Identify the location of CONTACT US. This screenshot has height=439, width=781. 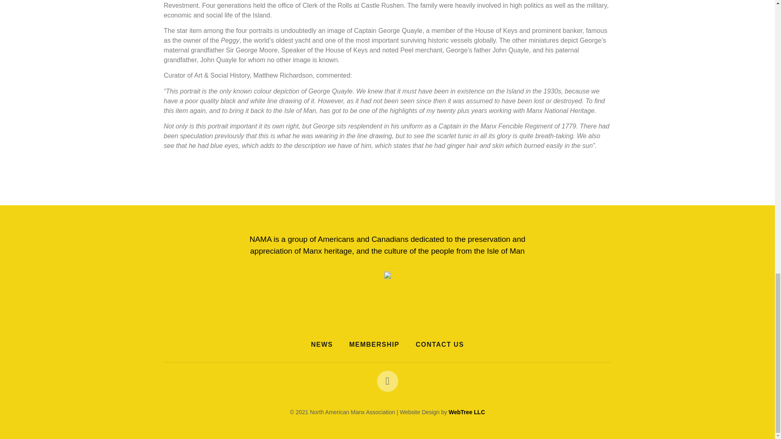
(440, 345).